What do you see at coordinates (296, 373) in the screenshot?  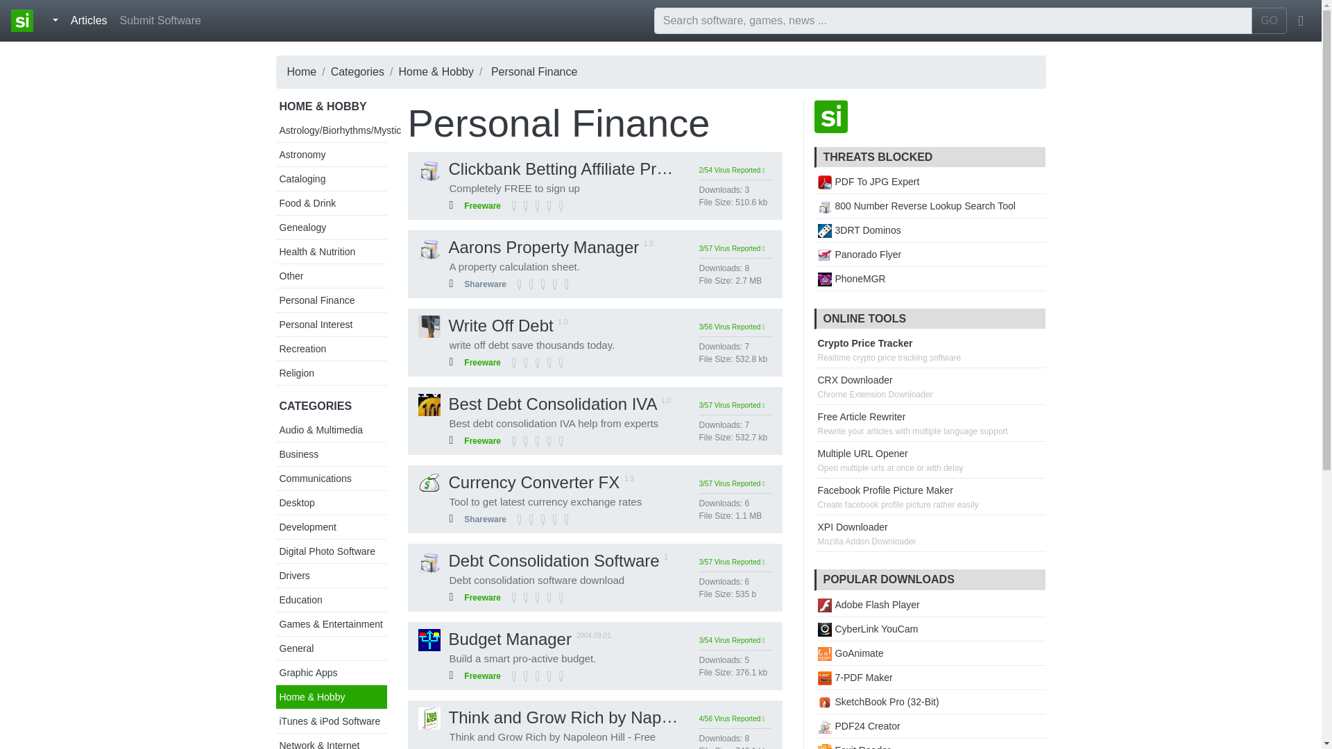 I see `Religion` at bounding box center [296, 373].